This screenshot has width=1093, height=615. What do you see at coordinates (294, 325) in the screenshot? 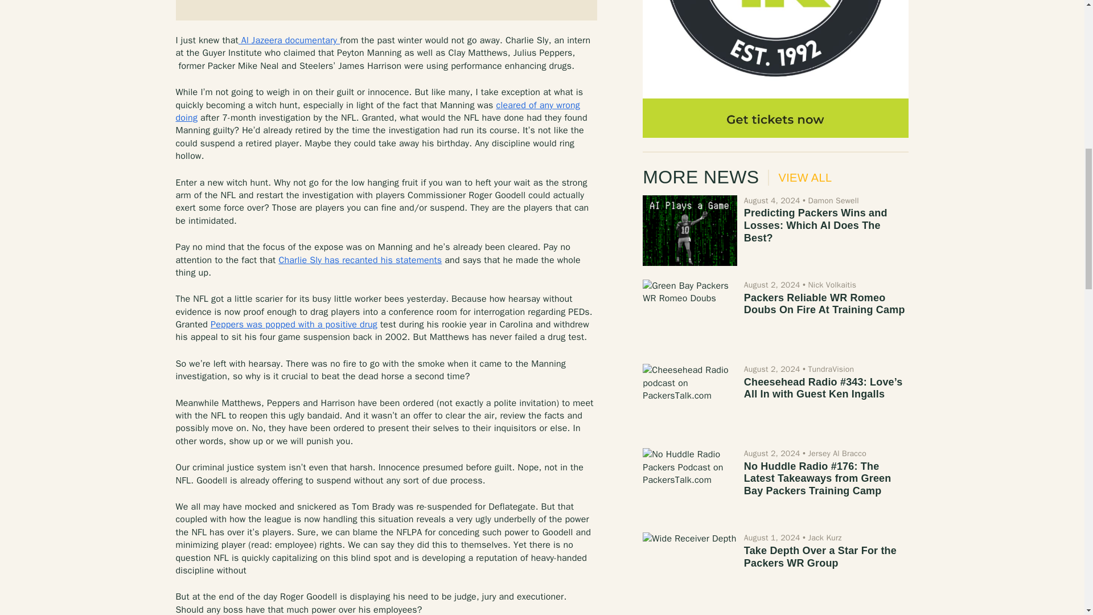
I see `Peppers was popped with a positive drug` at bounding box center [294, 325].